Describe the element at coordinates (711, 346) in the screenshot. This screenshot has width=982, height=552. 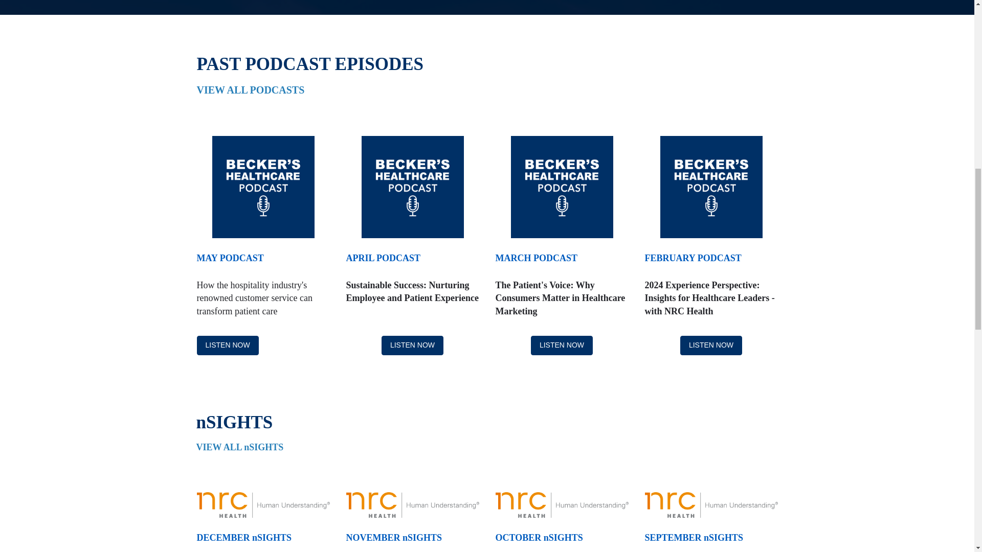
I see `LISTEN NOW` at that location.